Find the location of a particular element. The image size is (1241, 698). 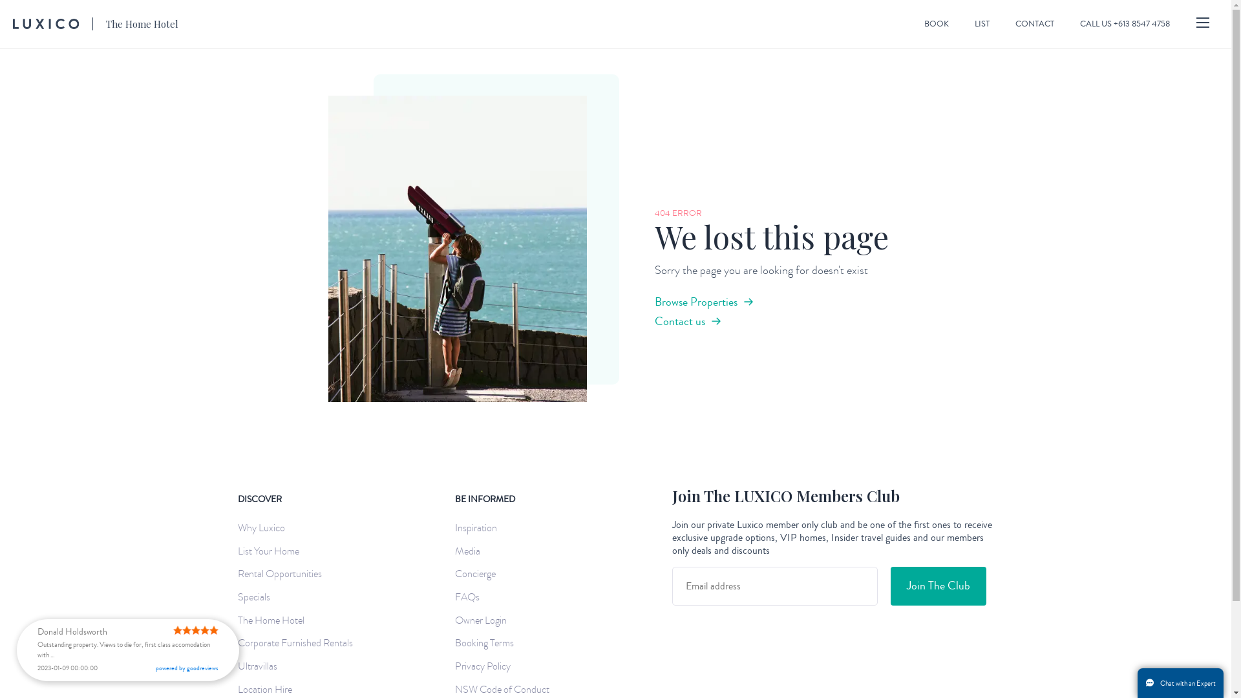

powered by goodreviews is located at coordinates (187, 668).